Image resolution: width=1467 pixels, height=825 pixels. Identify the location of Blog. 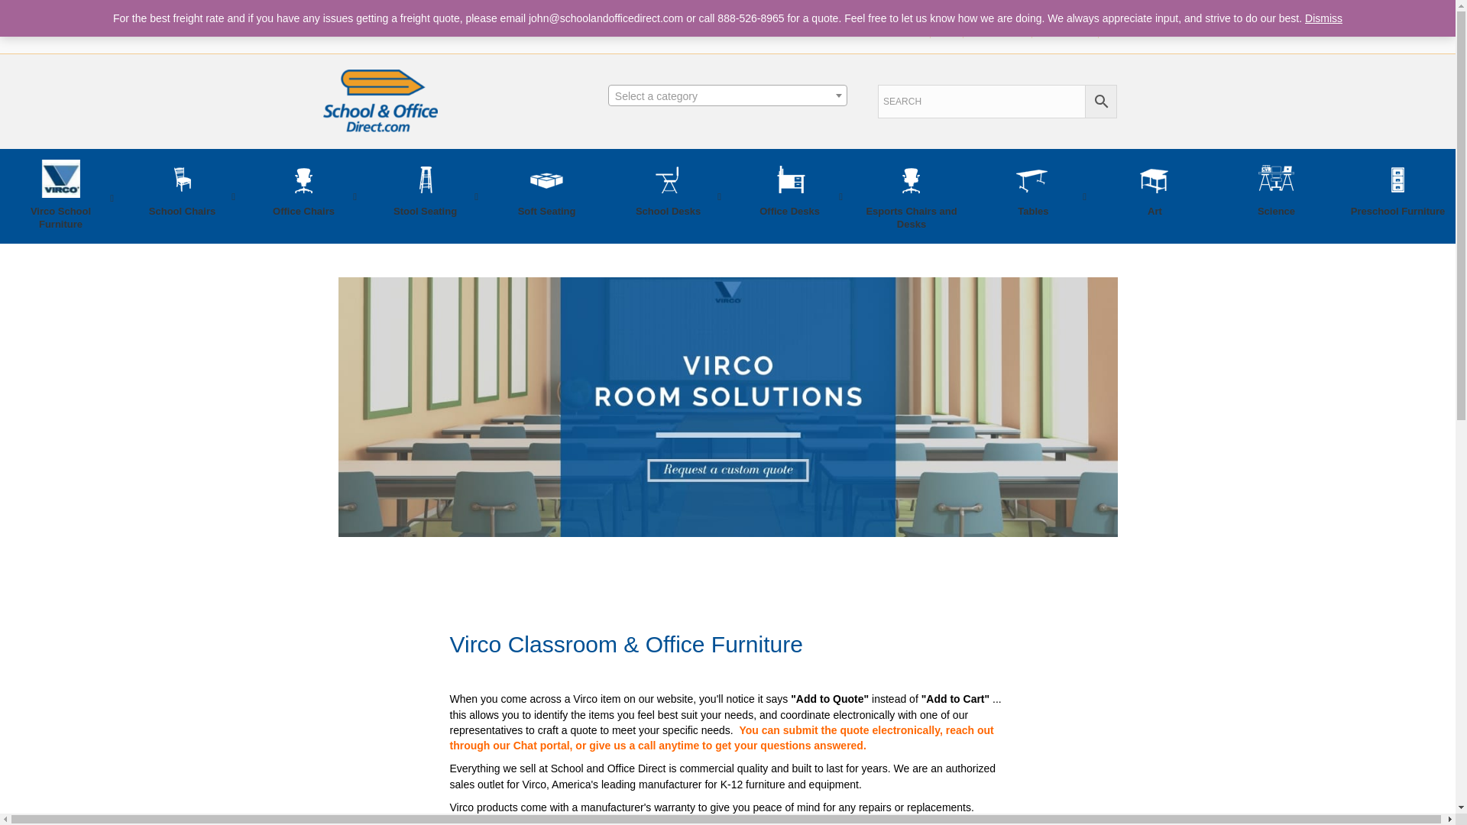
(1116, 22).